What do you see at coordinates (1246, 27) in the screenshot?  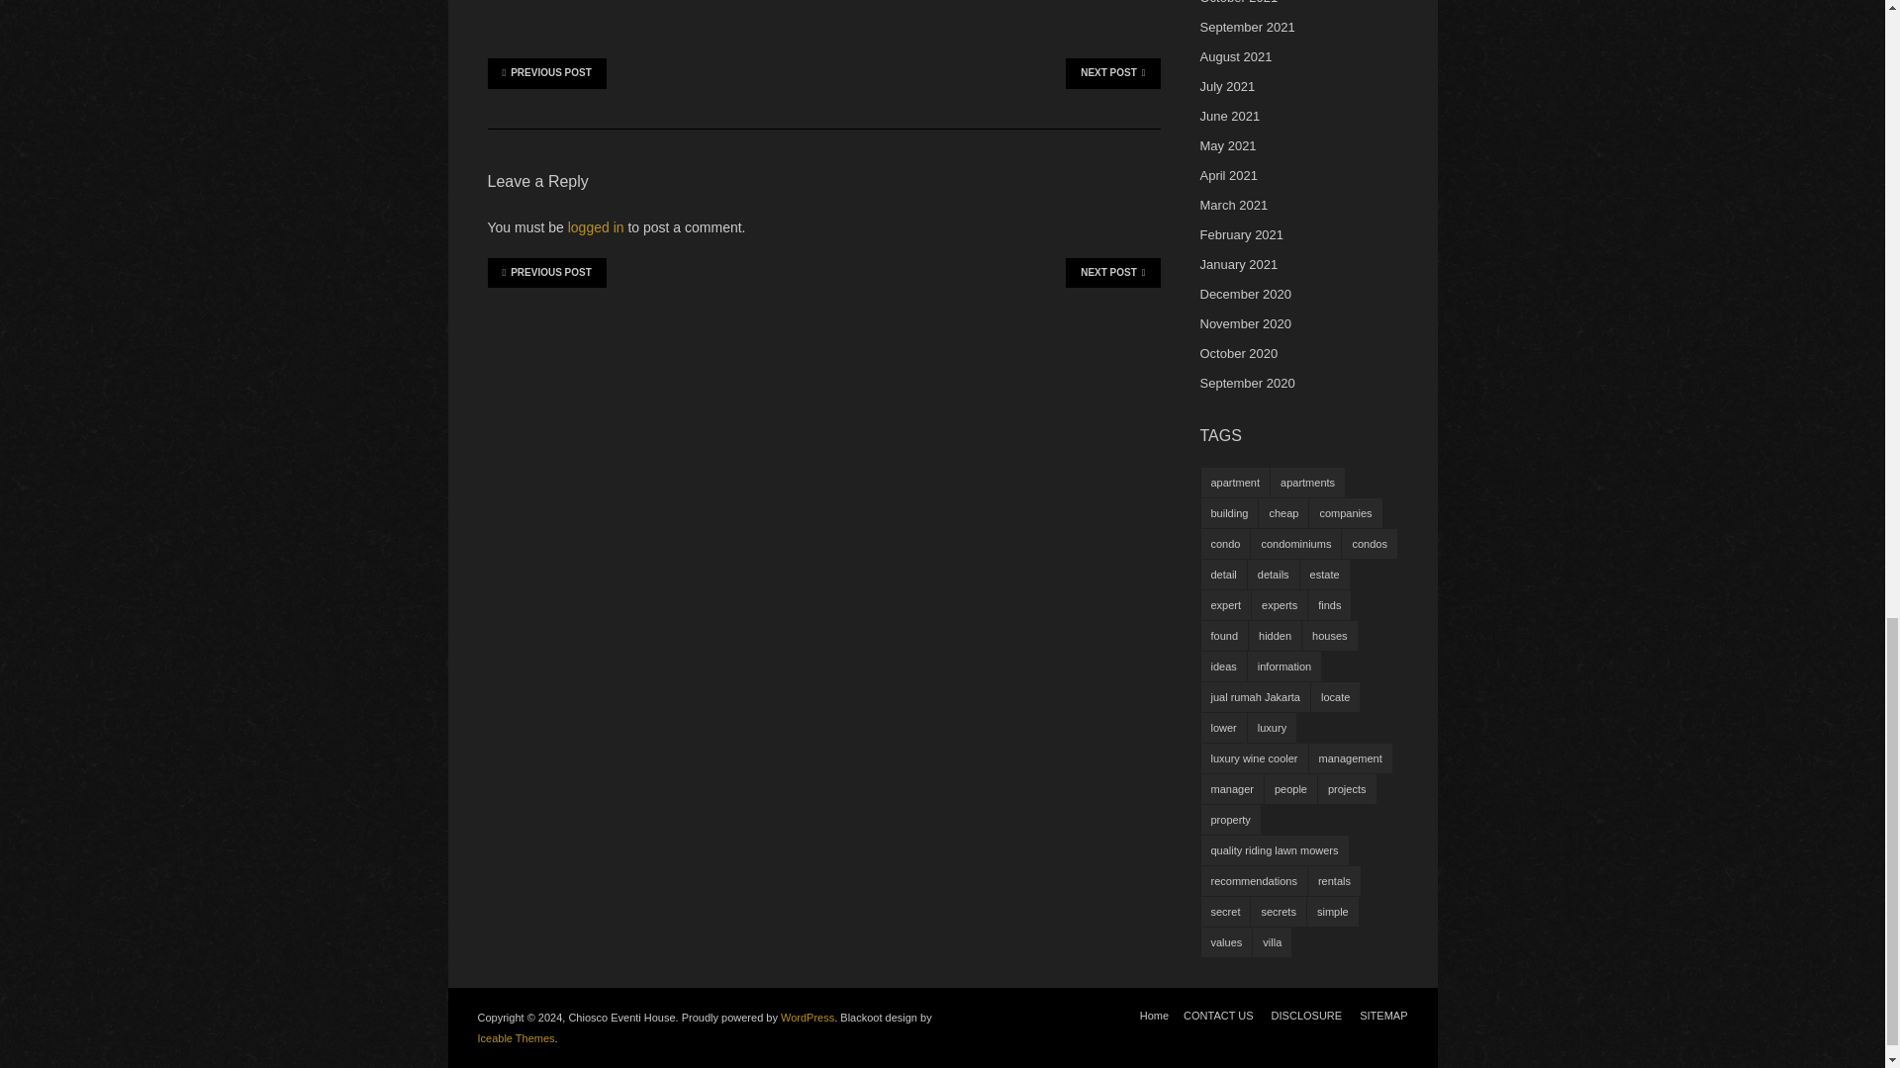 I see `September 2021` at bounding box center [1246, 27].